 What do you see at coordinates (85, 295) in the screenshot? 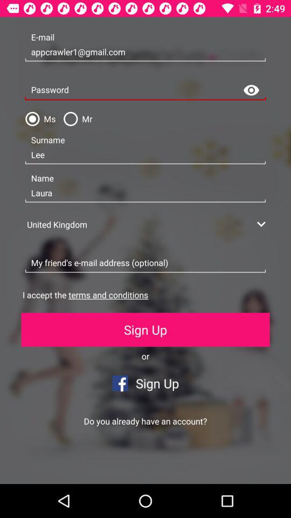
I see `press the i accept the icon` at bounding box center [85, 295].